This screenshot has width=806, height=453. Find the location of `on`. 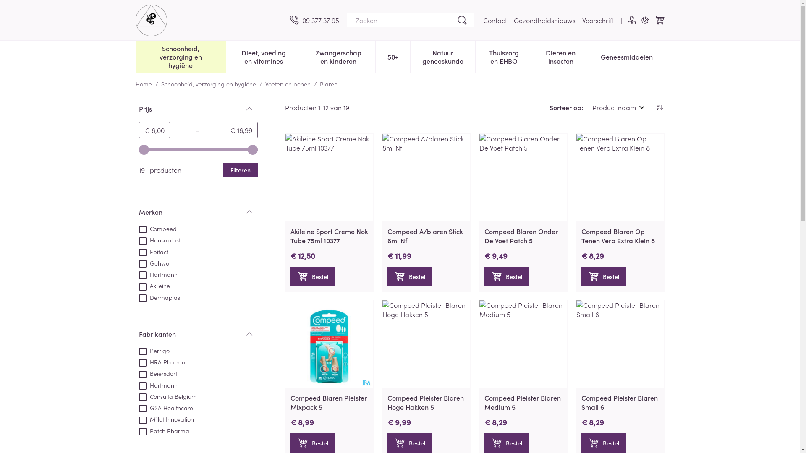

on is located at coordinates (142, 351).